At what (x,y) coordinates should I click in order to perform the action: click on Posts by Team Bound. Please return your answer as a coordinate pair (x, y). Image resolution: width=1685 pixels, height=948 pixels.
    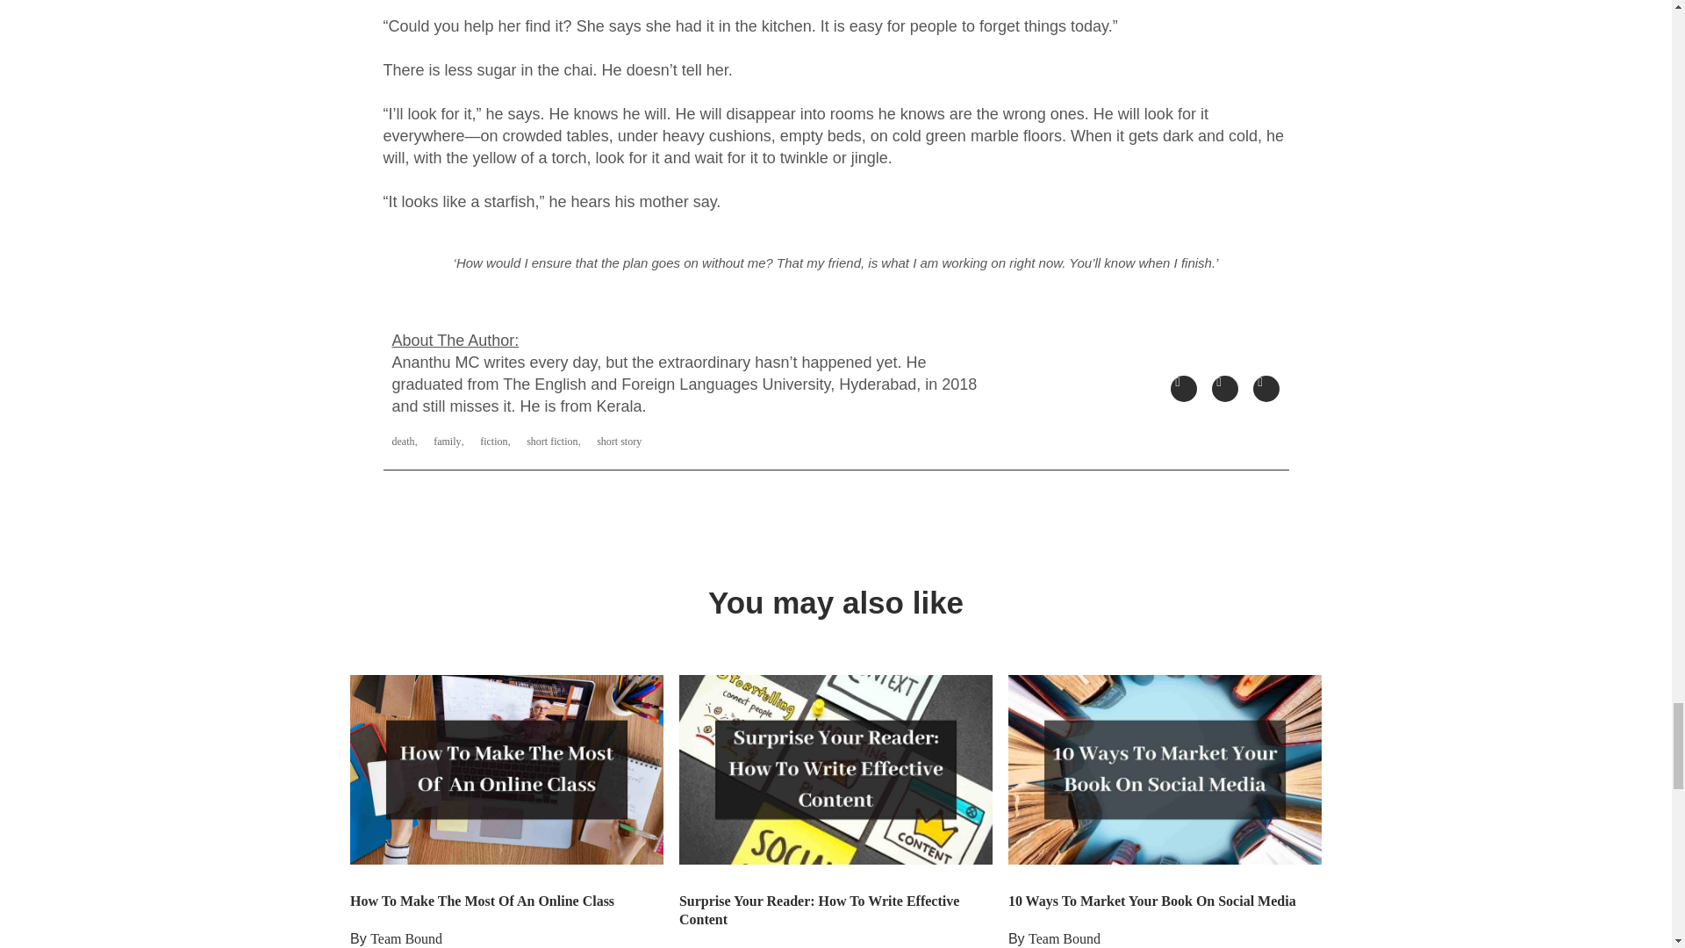
    Looking at the image, I should click on (1064, 937).